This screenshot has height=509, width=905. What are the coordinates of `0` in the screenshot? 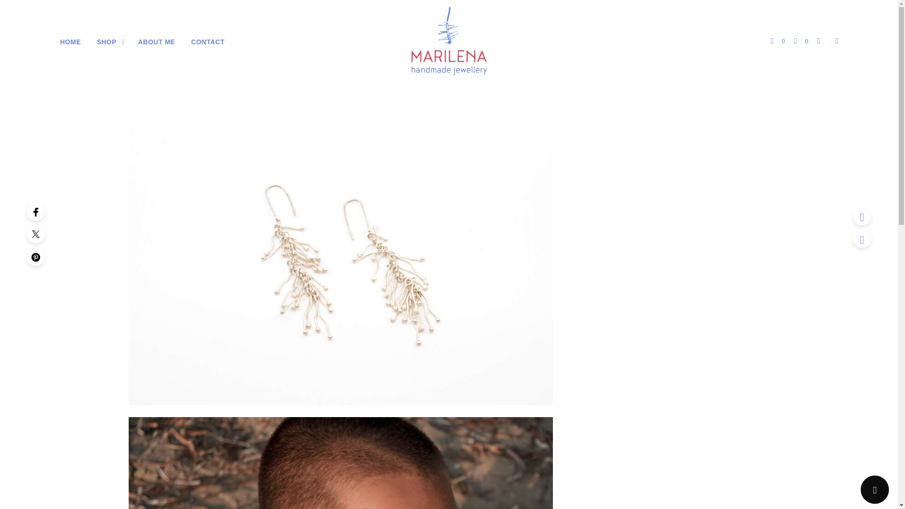 It's located at (778, 41).